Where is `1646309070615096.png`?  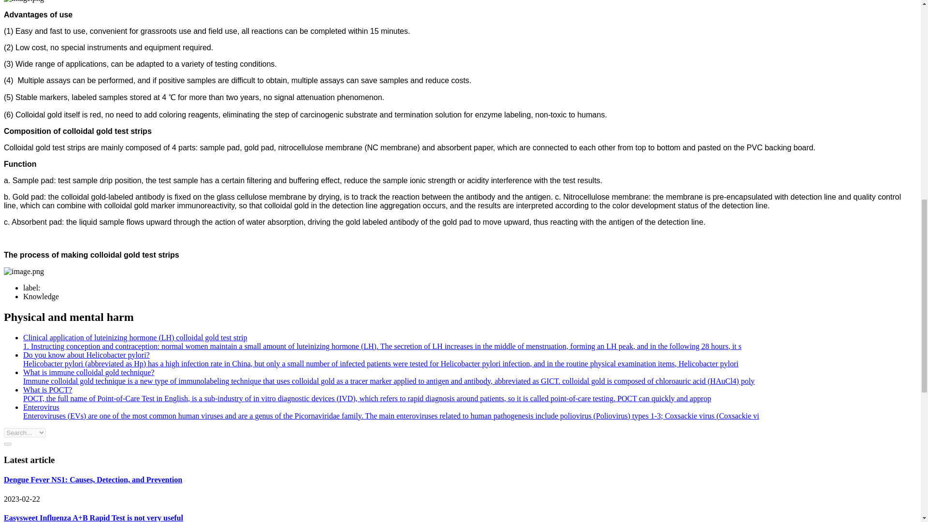 1646309070615096.png is located at coordinates (23, 1).